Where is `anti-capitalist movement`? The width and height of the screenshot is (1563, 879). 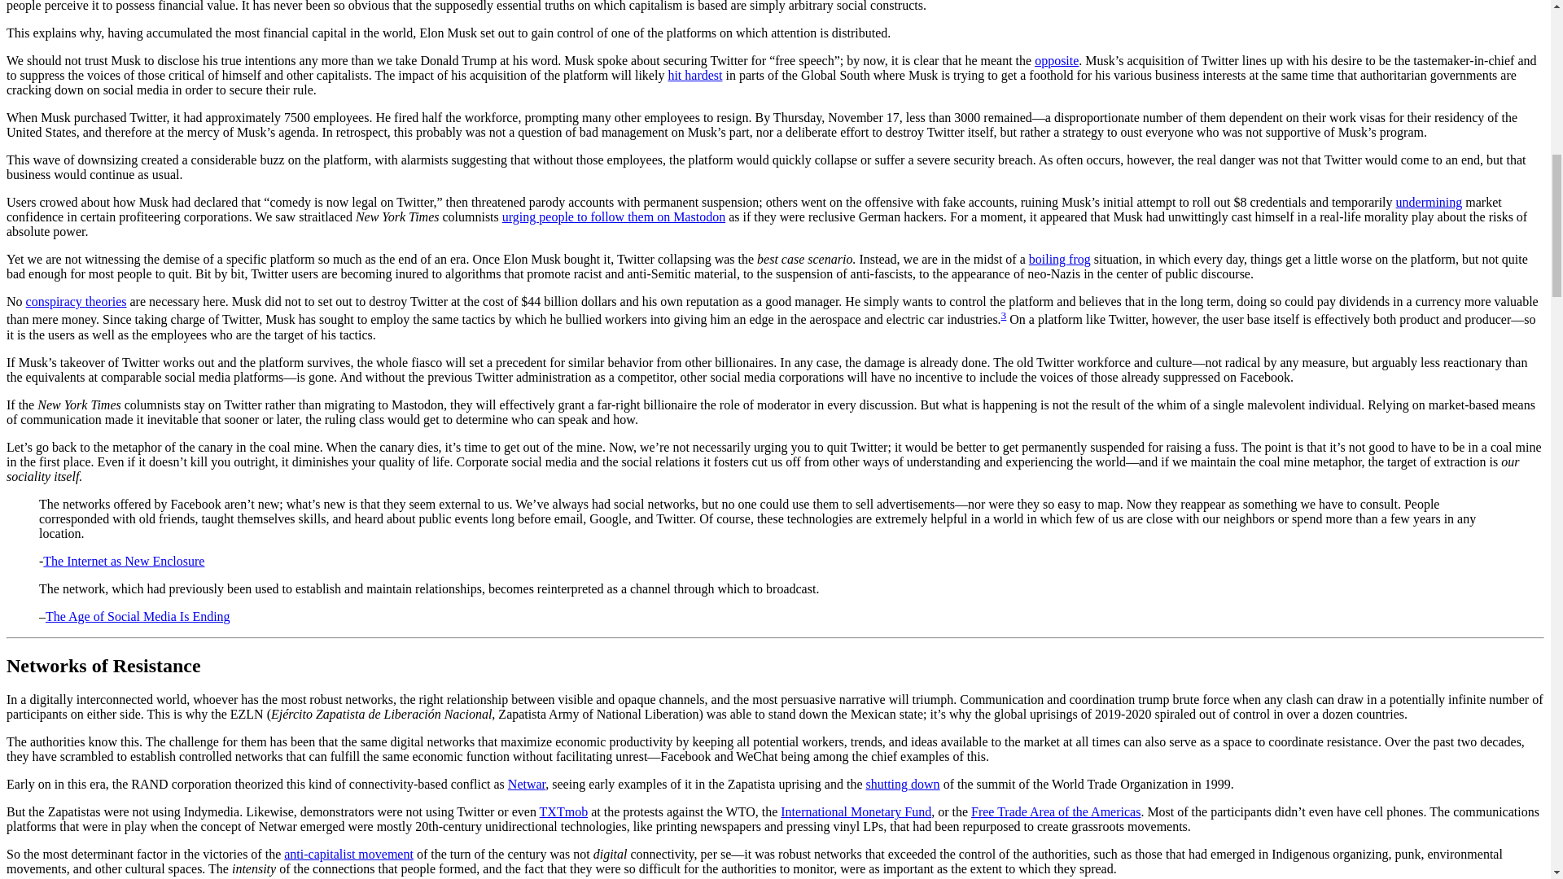
anti-capitalist movement is located at coordinates (348, 855).